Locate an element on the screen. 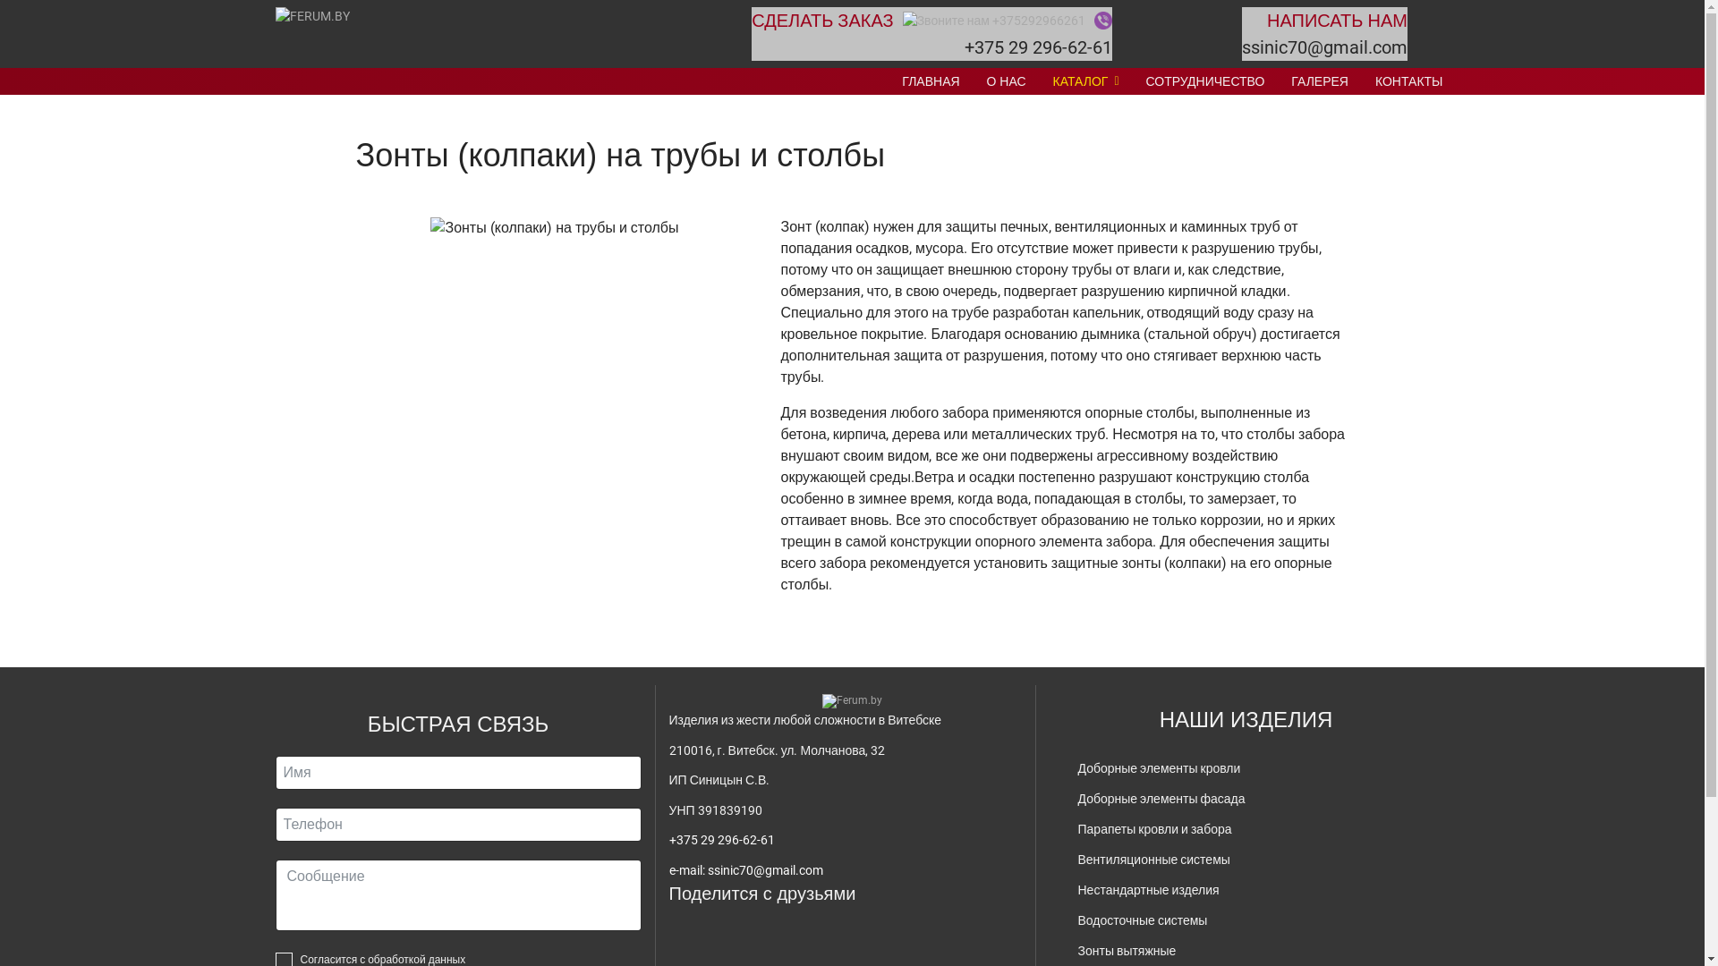 This screenshot has width=1718, height=966. +375 29 296-62-61 is located at coordinates (722, 840).